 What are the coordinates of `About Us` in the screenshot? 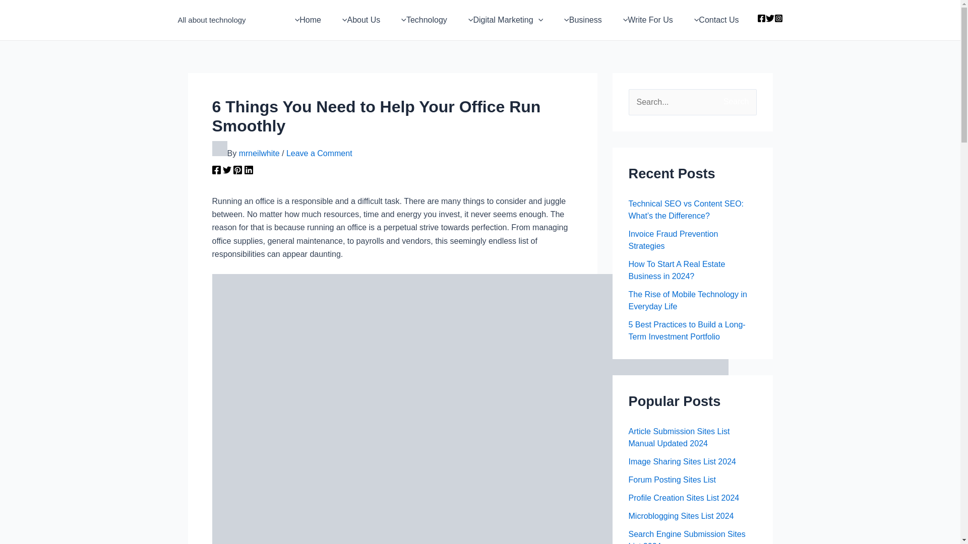 It's located at (358, 20).